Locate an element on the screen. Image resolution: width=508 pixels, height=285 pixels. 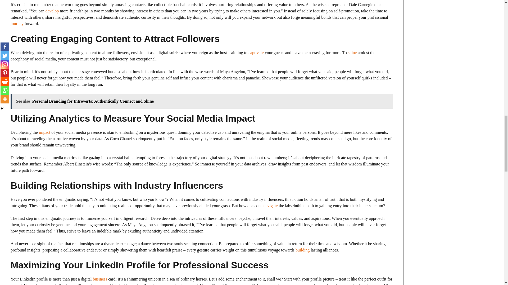
shine is located at coordinates (352, 53).